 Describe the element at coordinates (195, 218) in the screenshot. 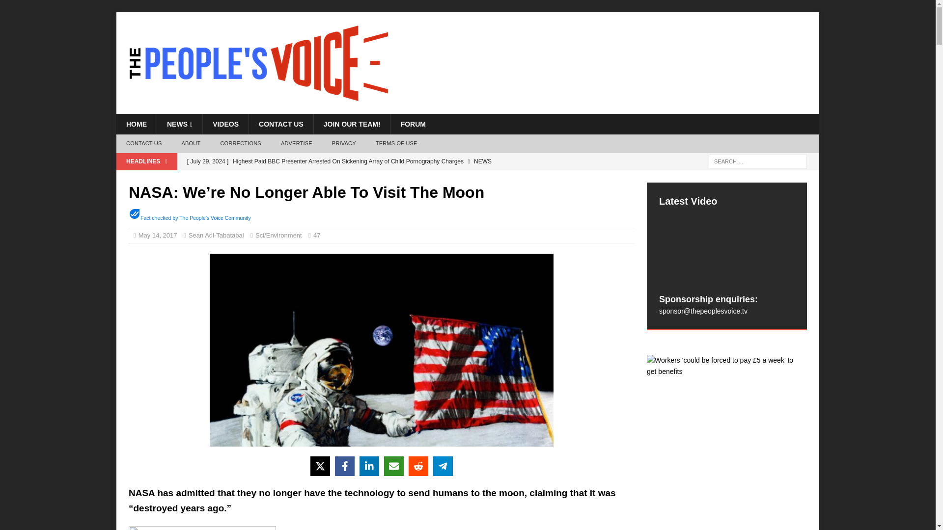

I see `Fact checked by The People's Voice Community` at that location.